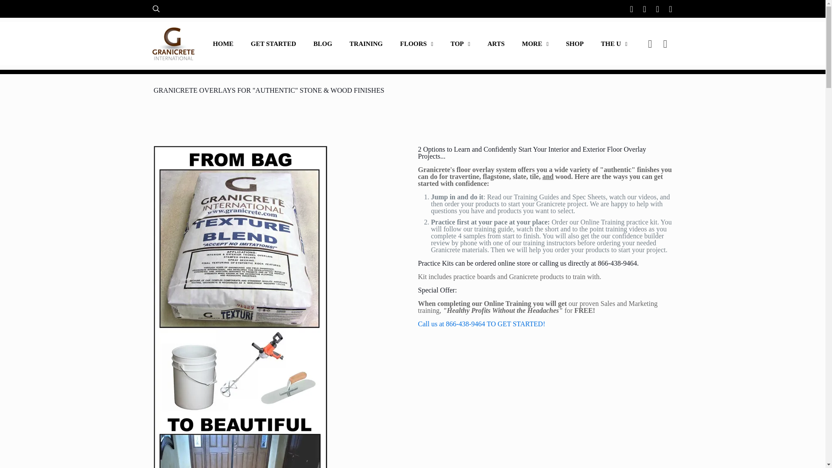 This screenshot has height=468, width=832. Describe the element at coordinates (273, 44) in the screenshot. I see `GET STARTED` at that location.